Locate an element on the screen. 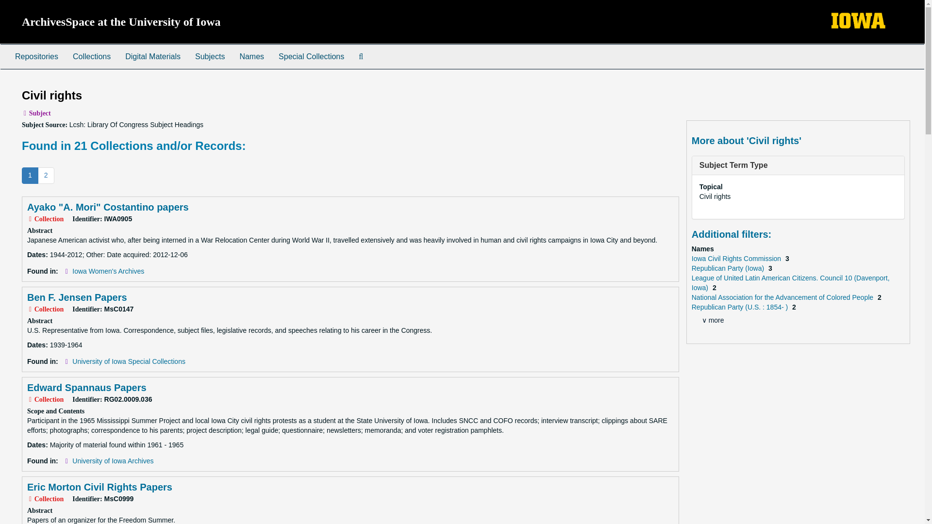 Image resolution: width=932 pixels, height=524 pixels. Special Collections is located at coordinates (311, 56).